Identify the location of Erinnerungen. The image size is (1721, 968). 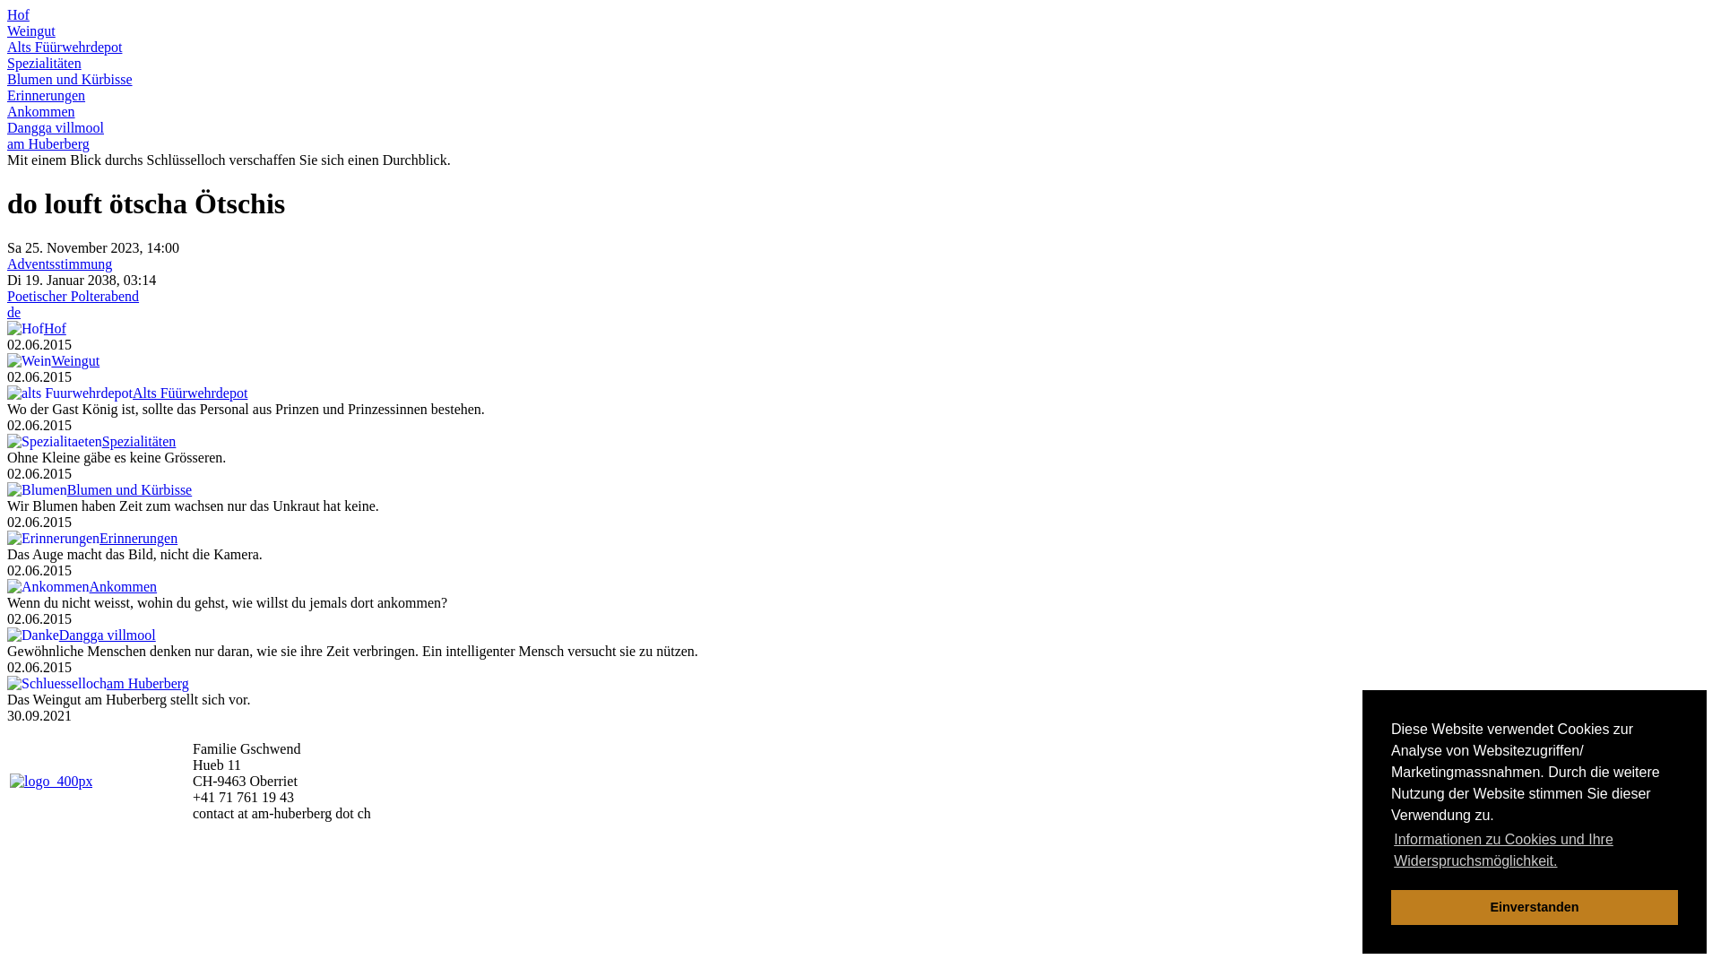
(47, 95).